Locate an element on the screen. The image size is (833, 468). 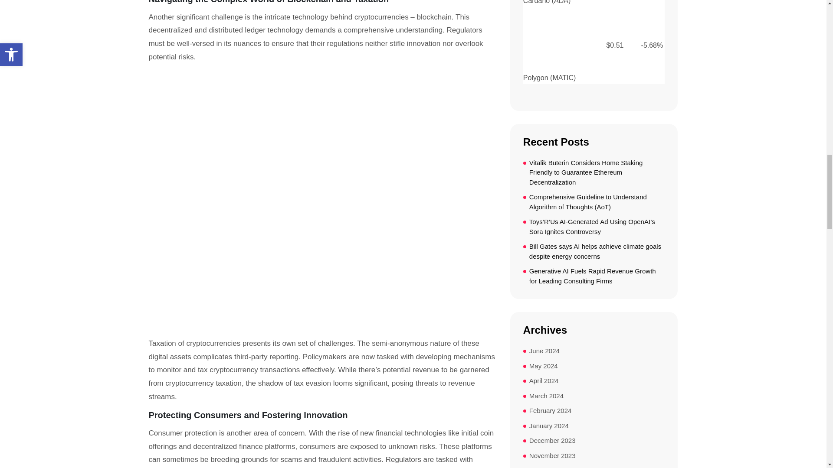
May 2024 is located at coordinates (543, 366).